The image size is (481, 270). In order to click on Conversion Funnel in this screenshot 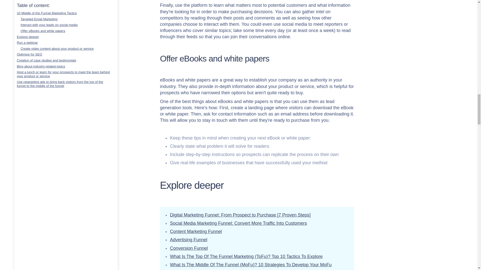, I will do `click(189, 248)`.